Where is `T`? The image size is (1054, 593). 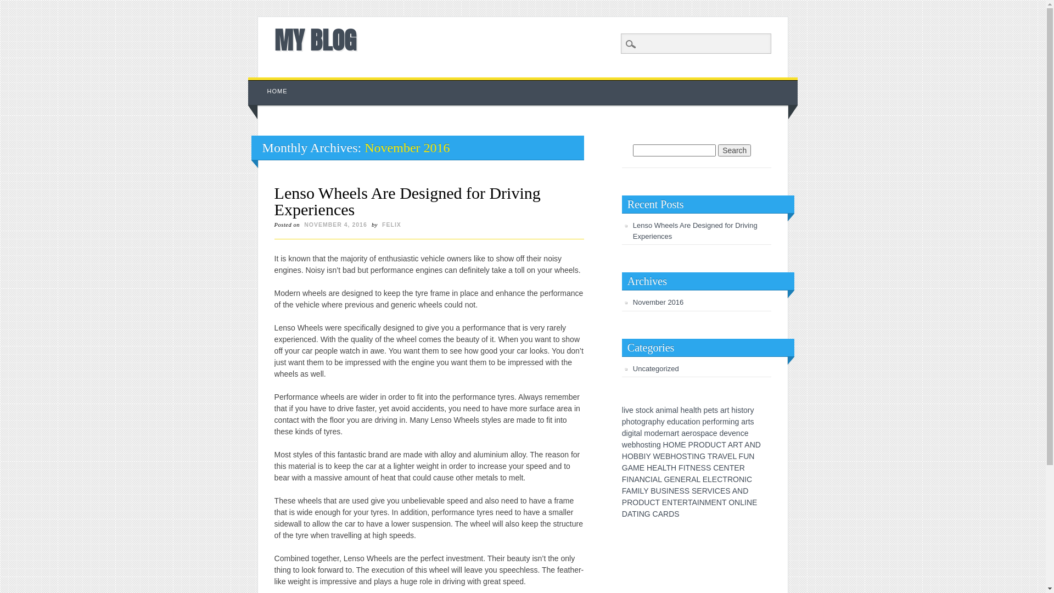
T is located at coordinates (741, 445).